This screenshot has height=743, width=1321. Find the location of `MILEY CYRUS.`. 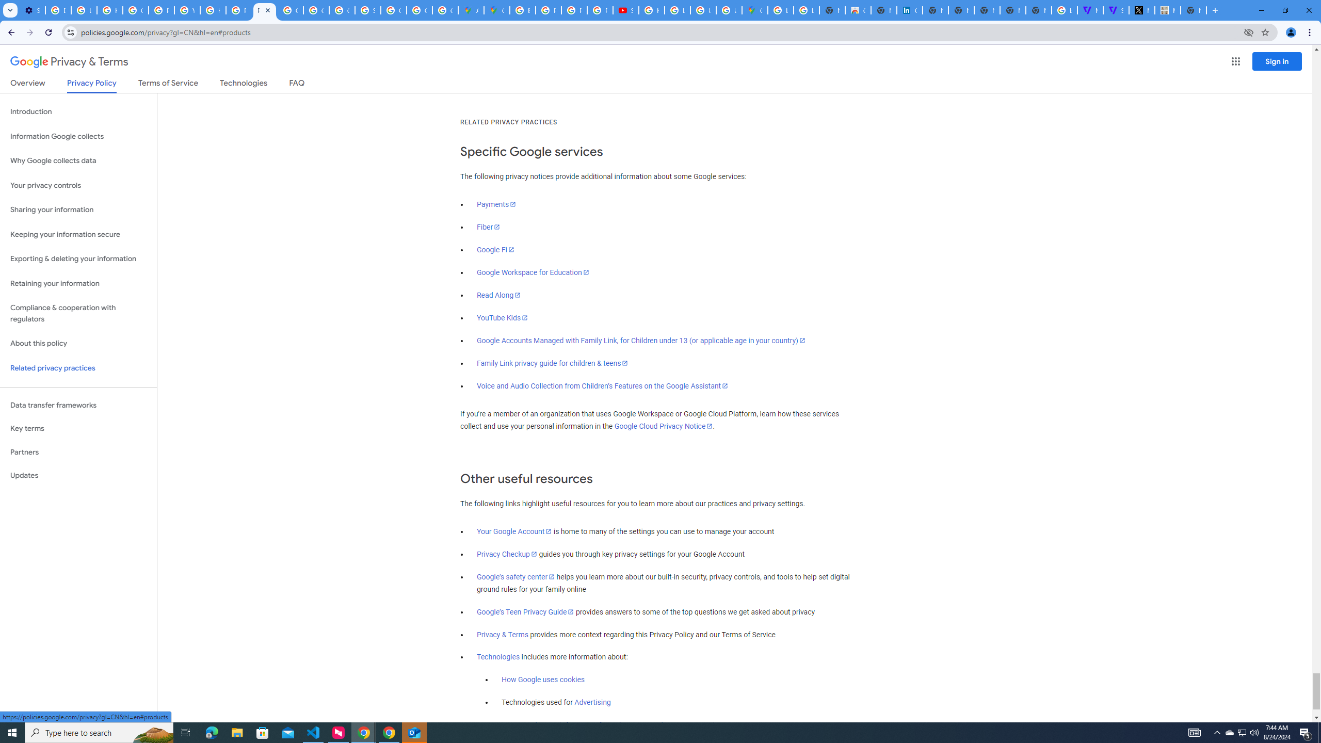

MILEY CYRUS. is located at coordinates (1167, 10).